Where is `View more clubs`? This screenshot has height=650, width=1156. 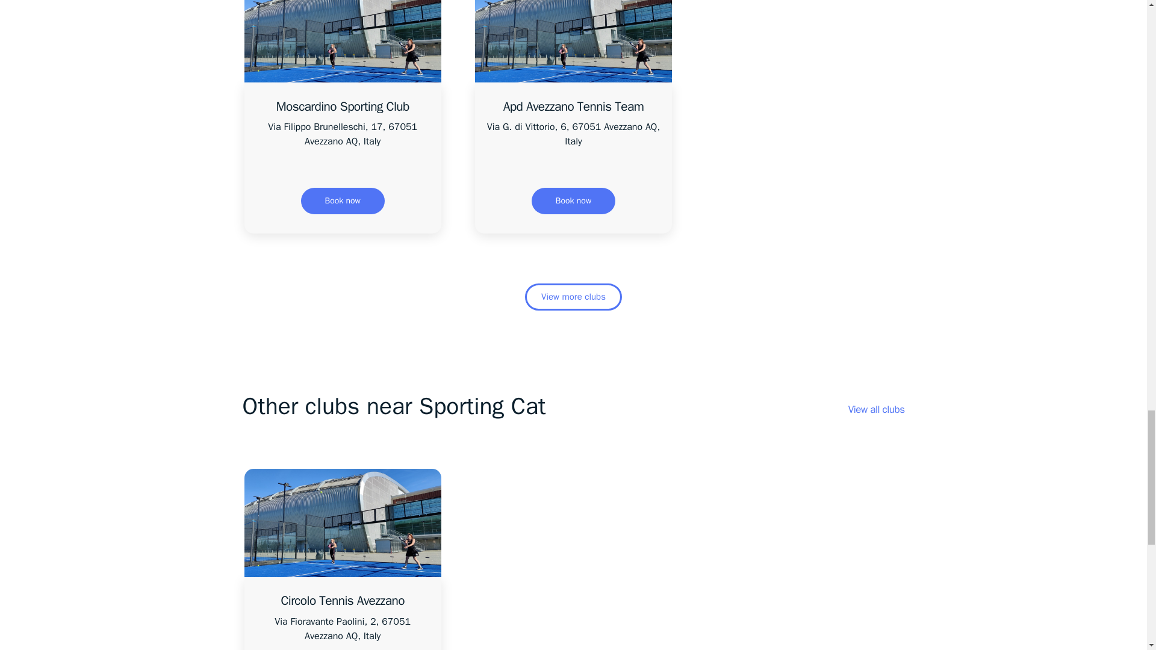 View more clubs is located at coordinates (573, 297).